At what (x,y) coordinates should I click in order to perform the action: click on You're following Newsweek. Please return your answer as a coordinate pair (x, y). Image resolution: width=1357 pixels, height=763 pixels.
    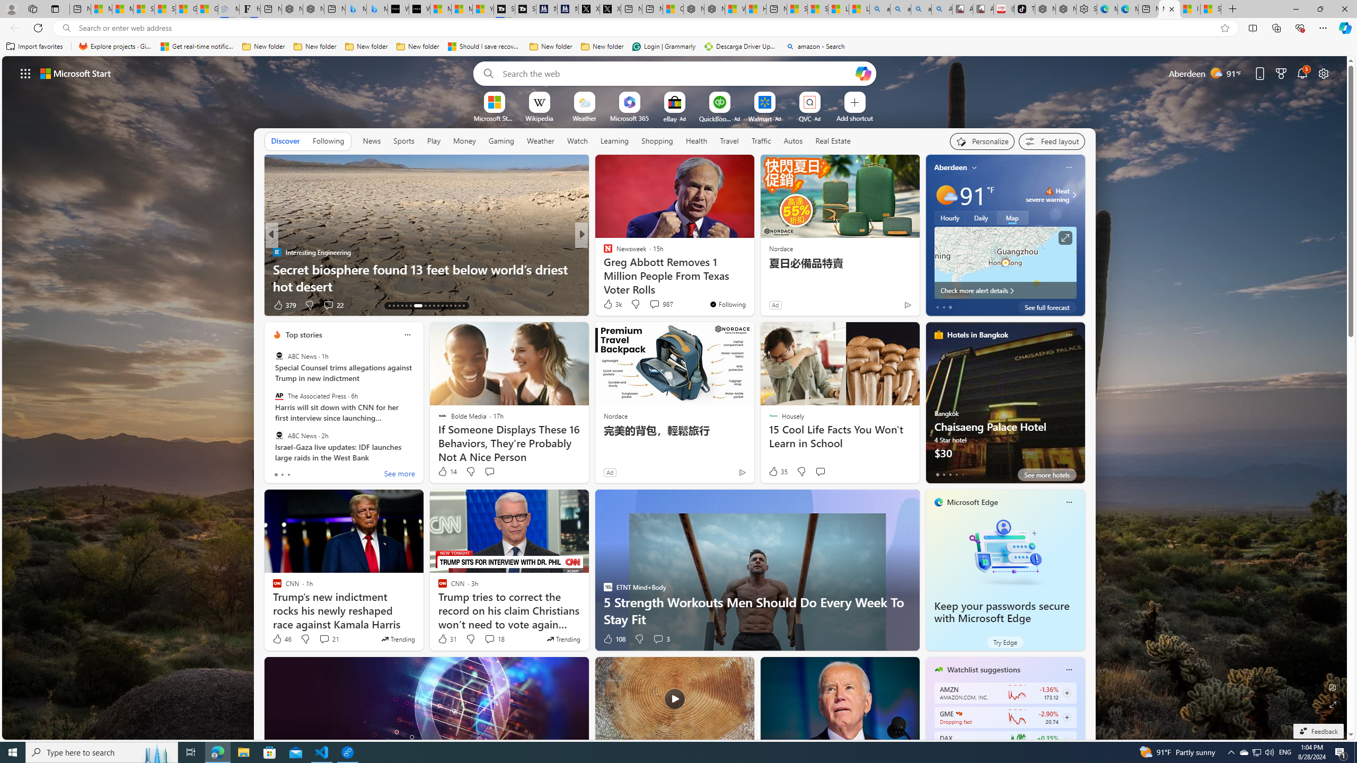
    Looking at the image, I should click on (727, 304).